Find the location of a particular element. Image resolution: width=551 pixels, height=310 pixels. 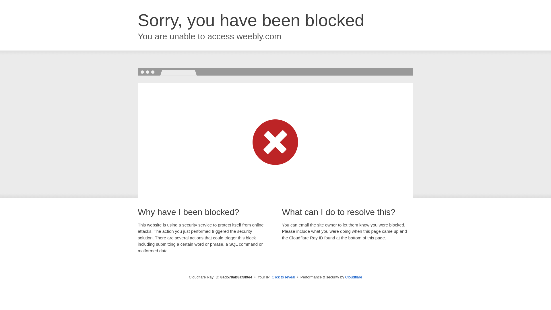

Cloudflare is located at coordinates (354, 277).